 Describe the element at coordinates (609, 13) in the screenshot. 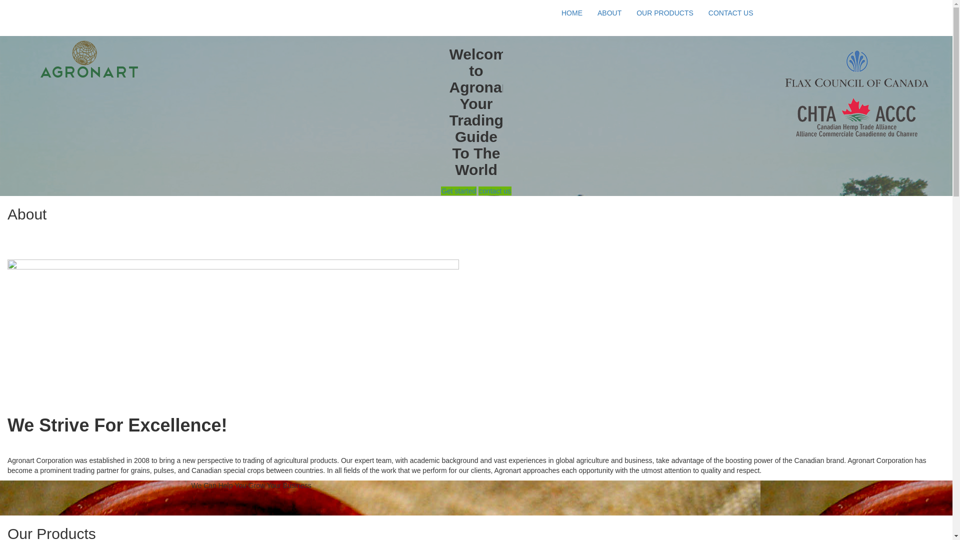

I see `ABOUT` at that location.